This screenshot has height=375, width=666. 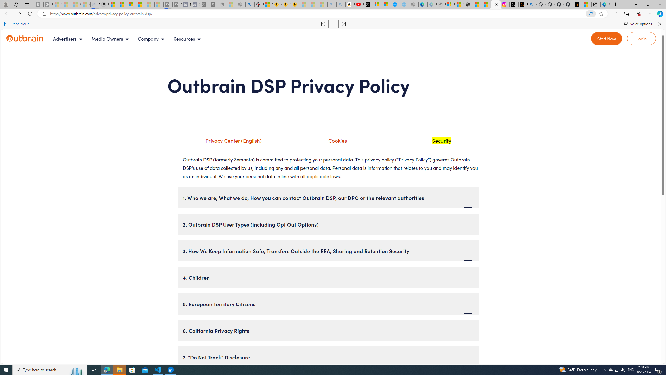 I want to click on Skip navigation to go to main content, so click(x=16, y=32).